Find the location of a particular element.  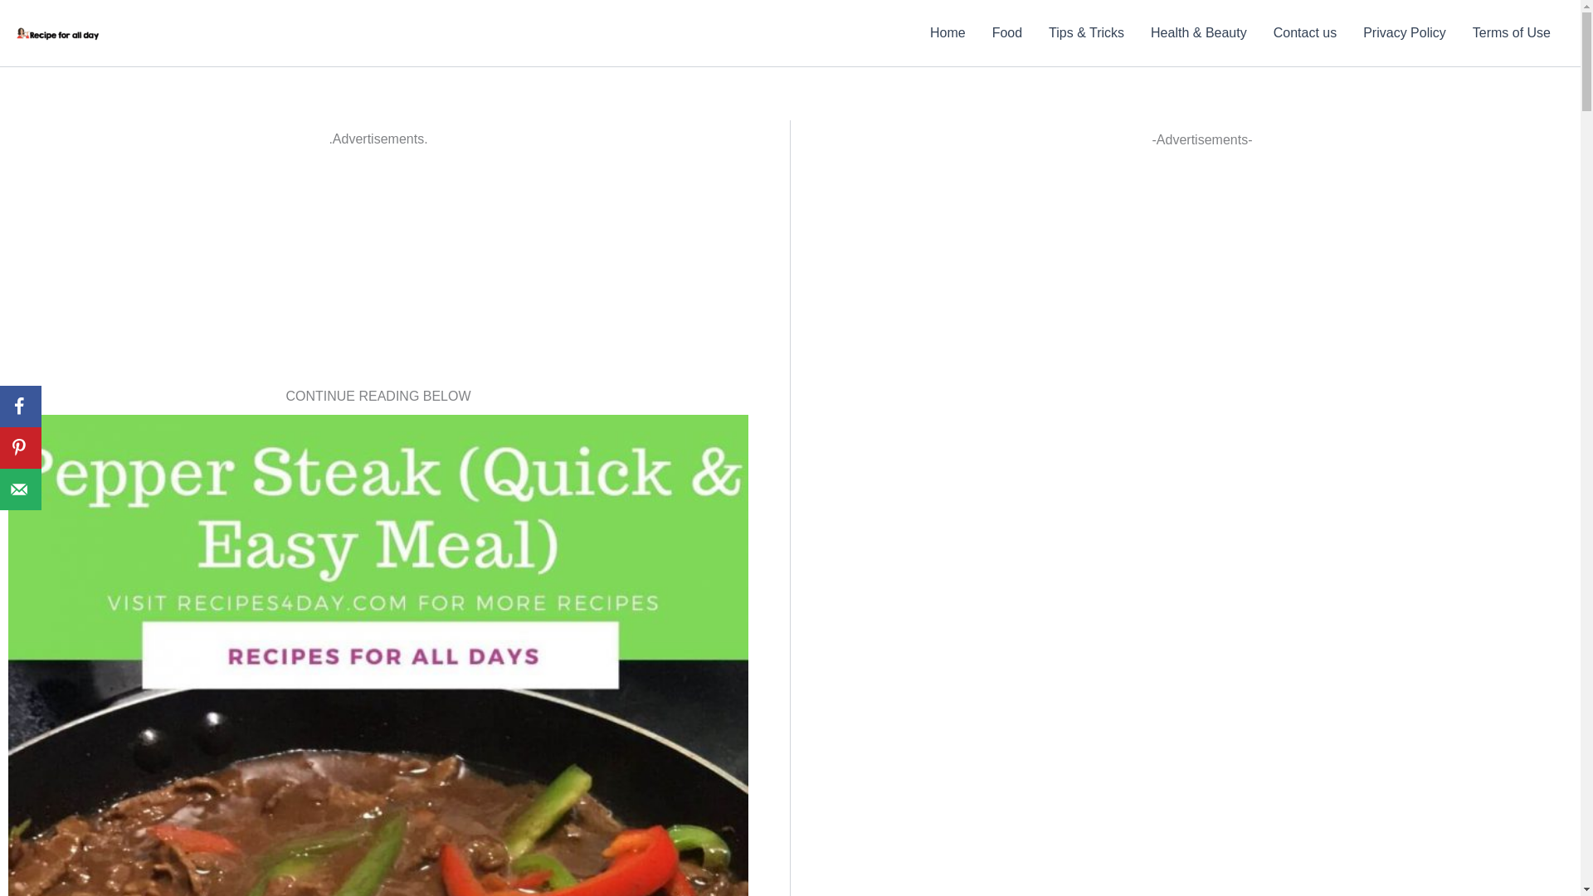

Home is located at coordinates (948, 33).